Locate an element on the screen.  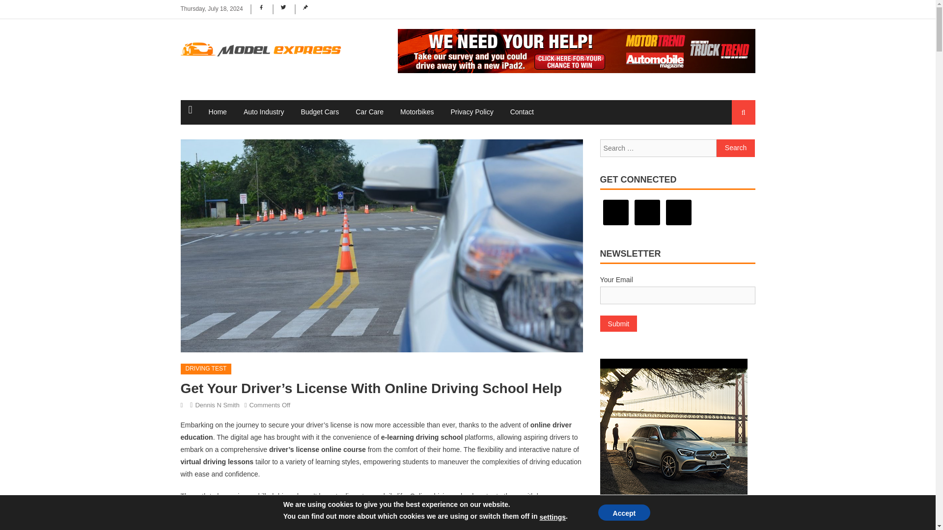
Search is located at coordinates (734, 149).